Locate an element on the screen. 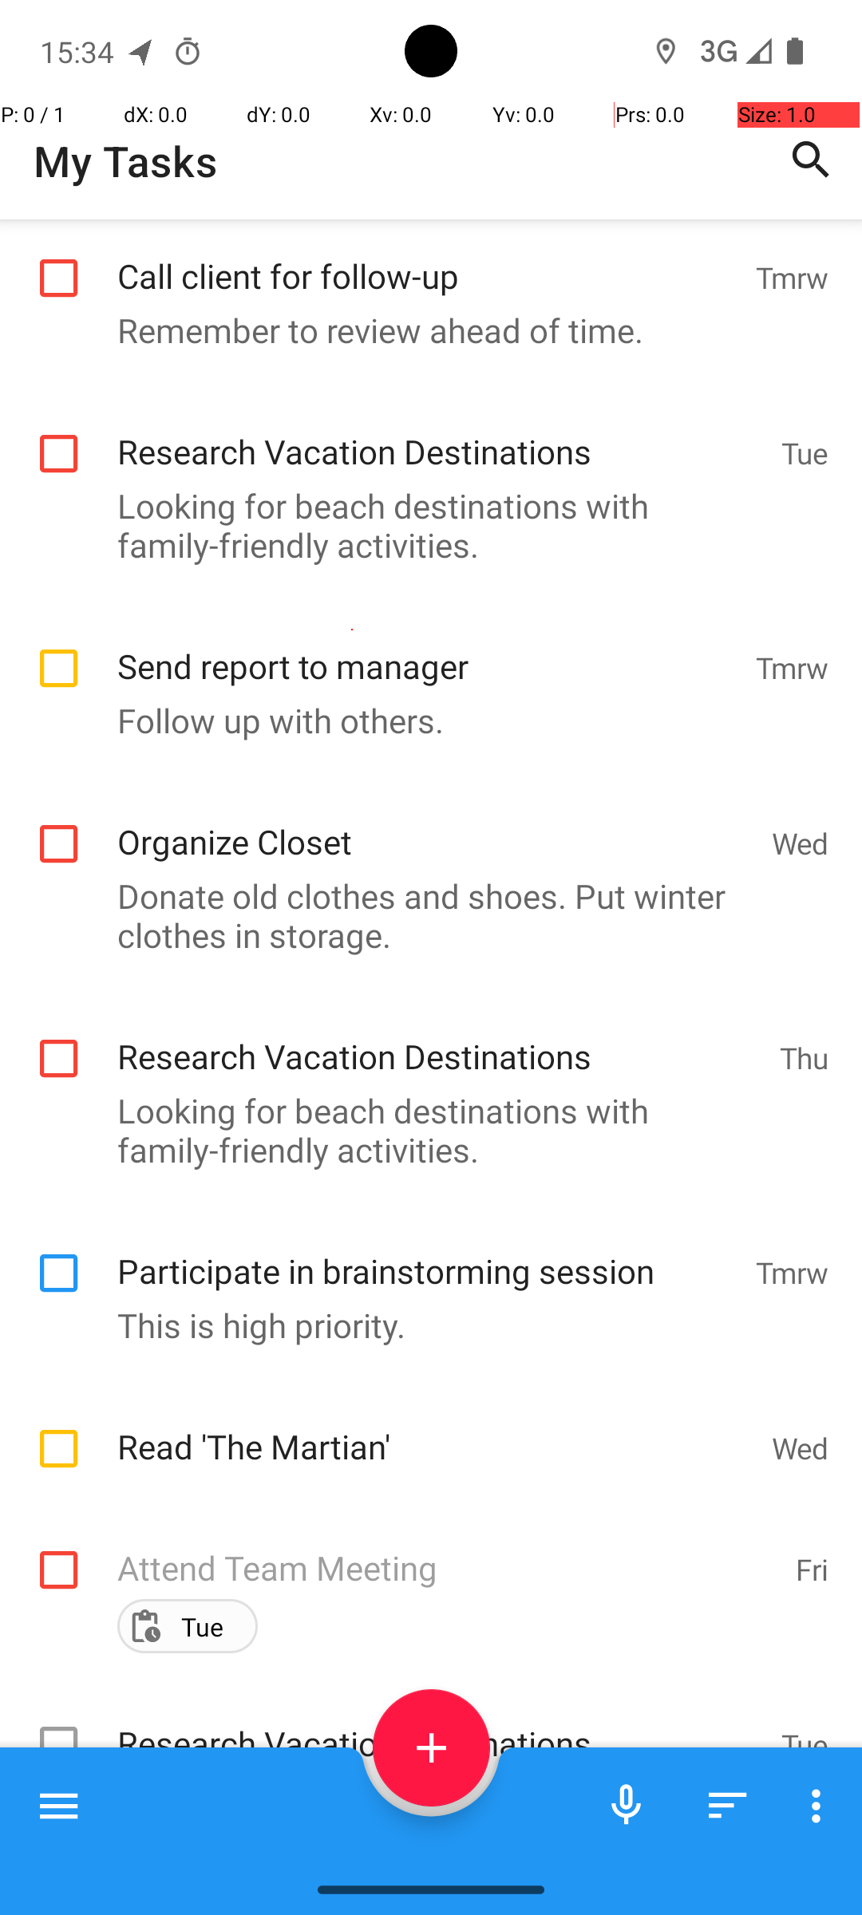  Call client for follow-up is located at coordinates (428, 259).